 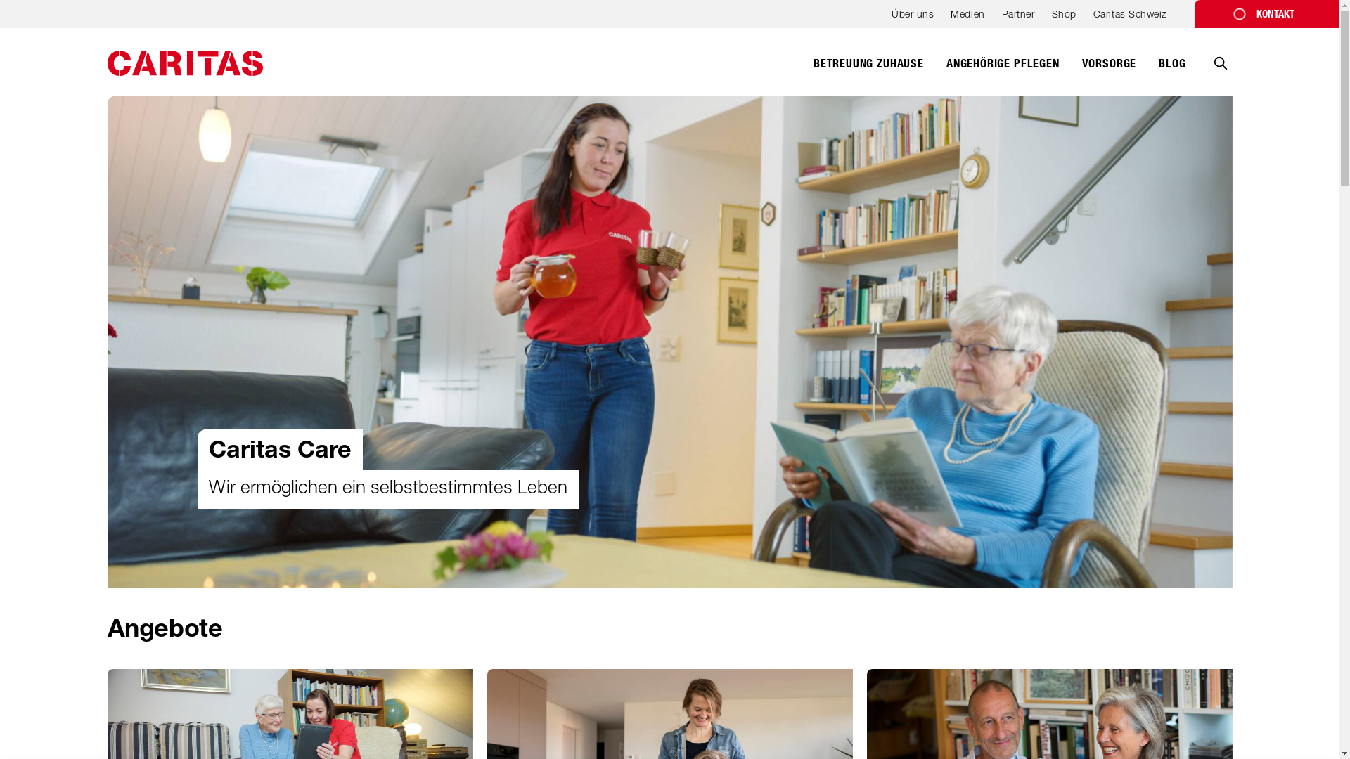 I want to click on Caritas Schweiz, so click(x=1130, y=18).